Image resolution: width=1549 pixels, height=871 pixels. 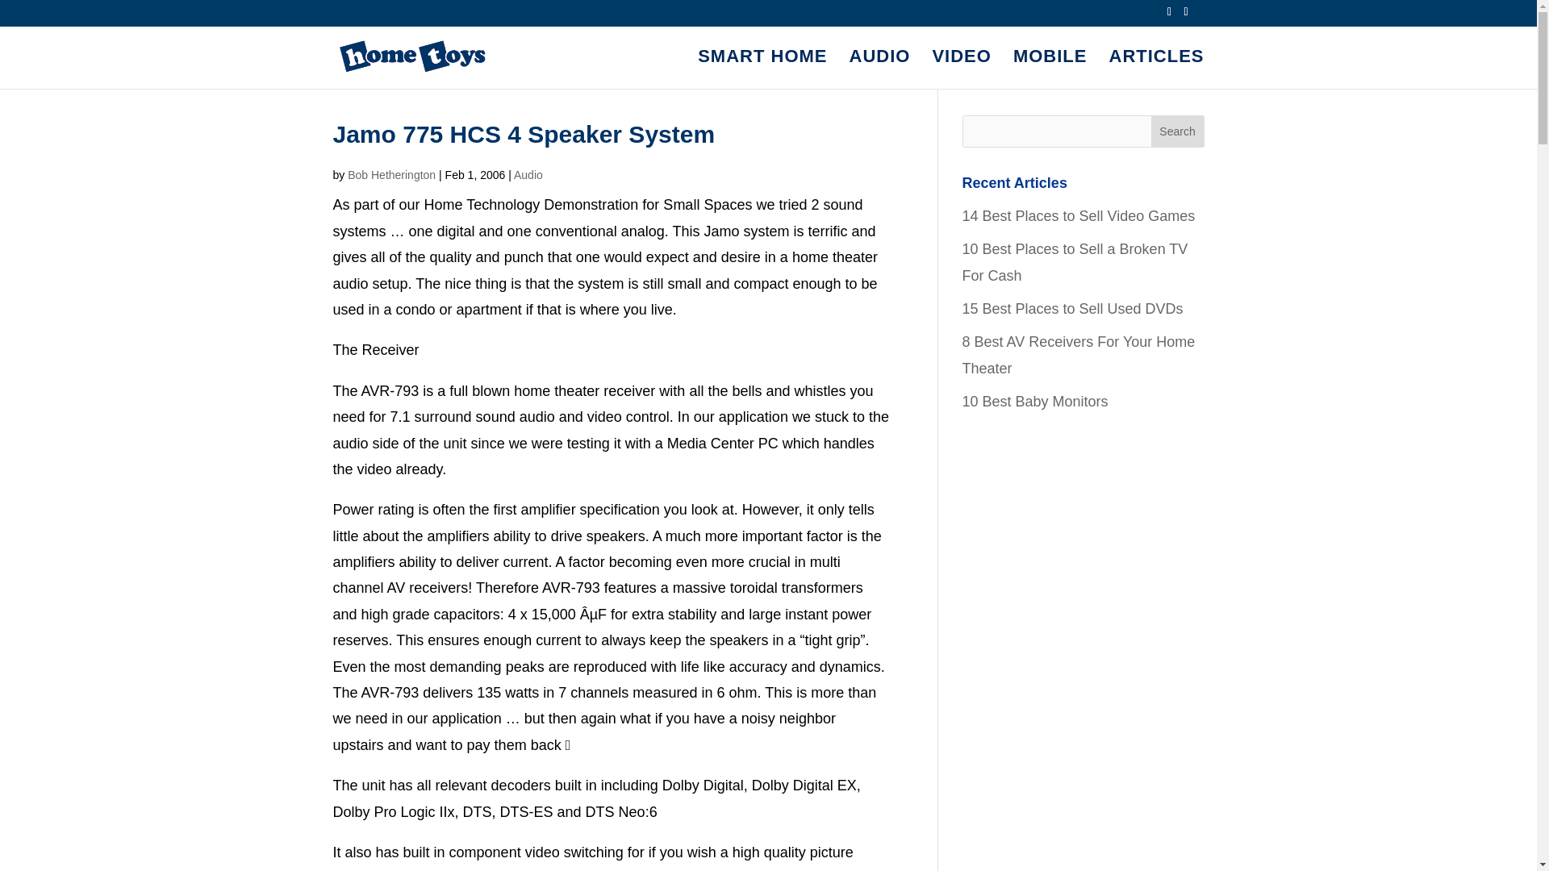 What do you see at coordinates (1072, 308) in the screenshot?
I see `15 Best Places to Sell Used DVDs` at bounding box center [1072, 308].